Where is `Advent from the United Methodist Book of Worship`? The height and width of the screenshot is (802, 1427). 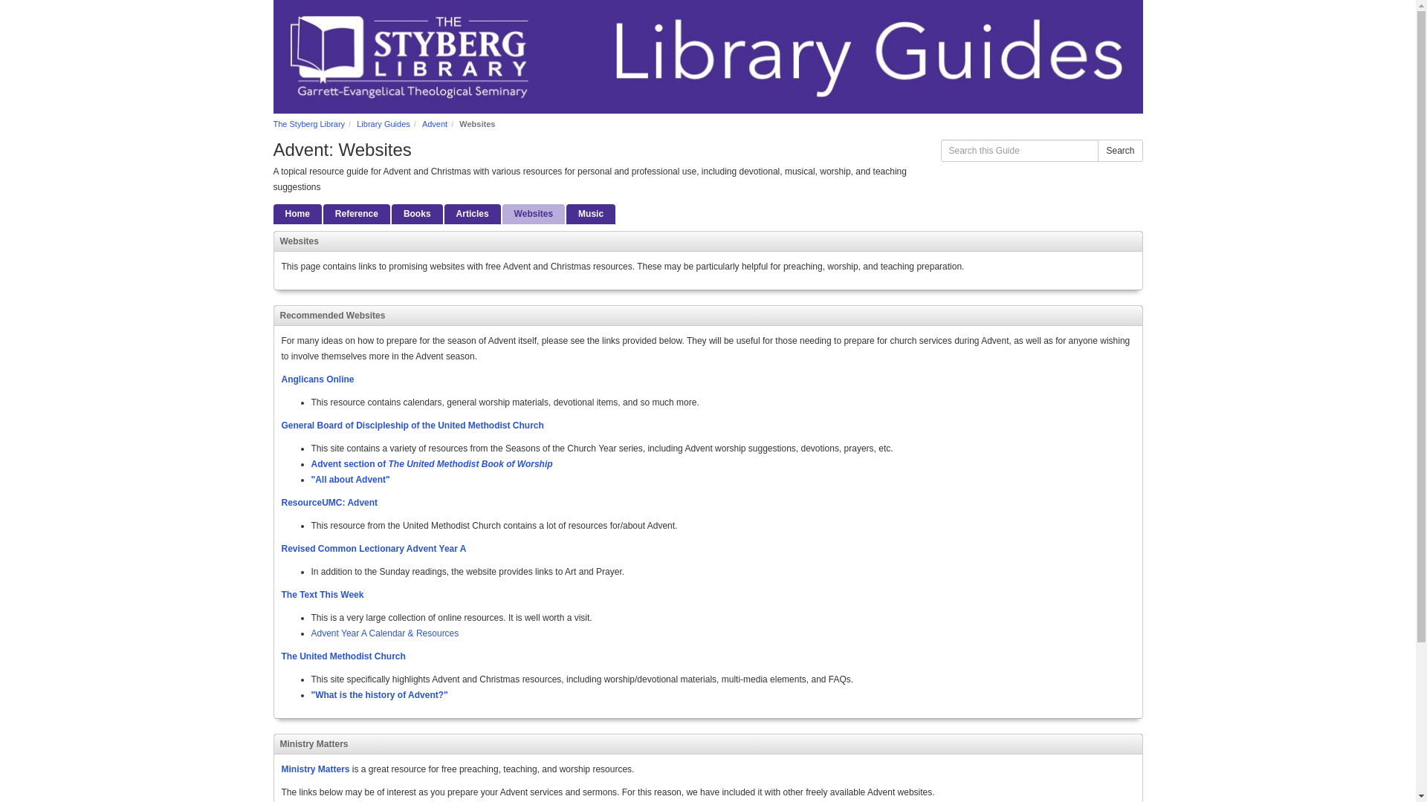
Advent from the United Methodist Book of Worship is located at coordinates (431, 463).